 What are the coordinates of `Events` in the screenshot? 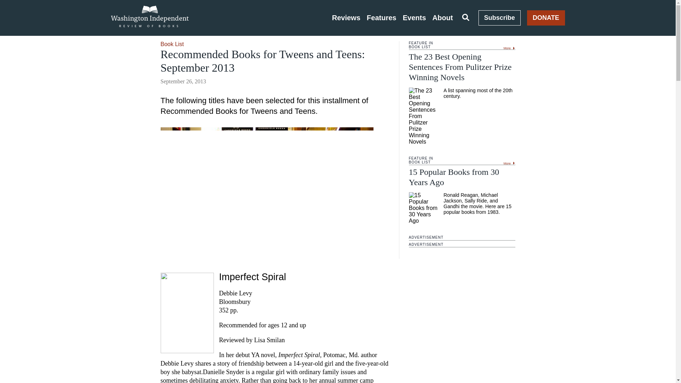 It's located at (414, 18).